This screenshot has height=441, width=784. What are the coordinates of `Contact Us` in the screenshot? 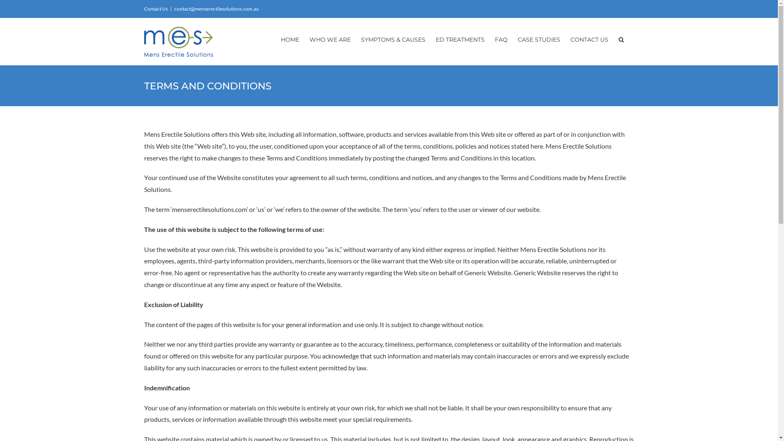 It's located at (156, 9).